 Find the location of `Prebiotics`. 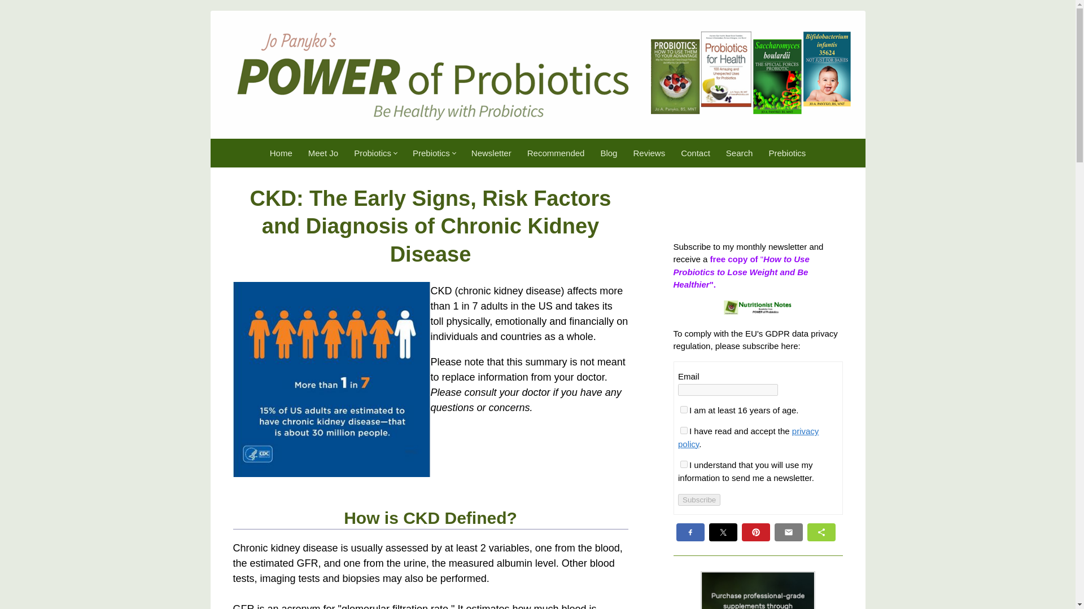

Prebiotics is located at coordinates (787, 153).